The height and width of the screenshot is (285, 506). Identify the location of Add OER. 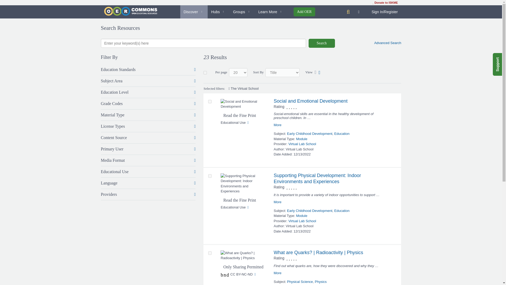
(304, 12).